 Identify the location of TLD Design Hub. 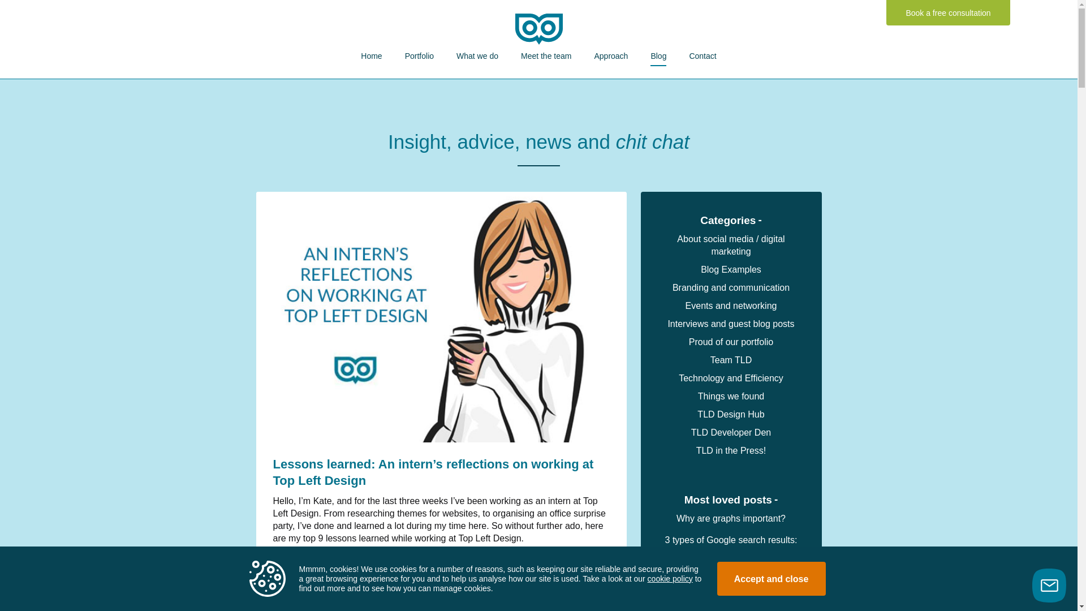
(731, 414).